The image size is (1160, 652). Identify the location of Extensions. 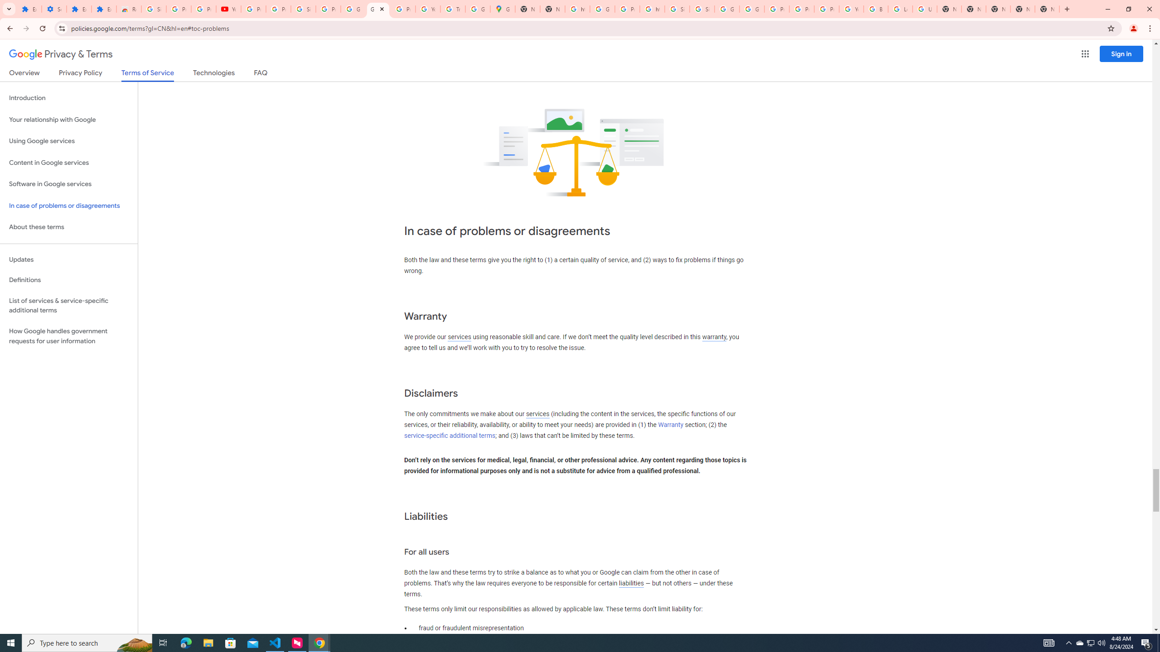
(29, 9).